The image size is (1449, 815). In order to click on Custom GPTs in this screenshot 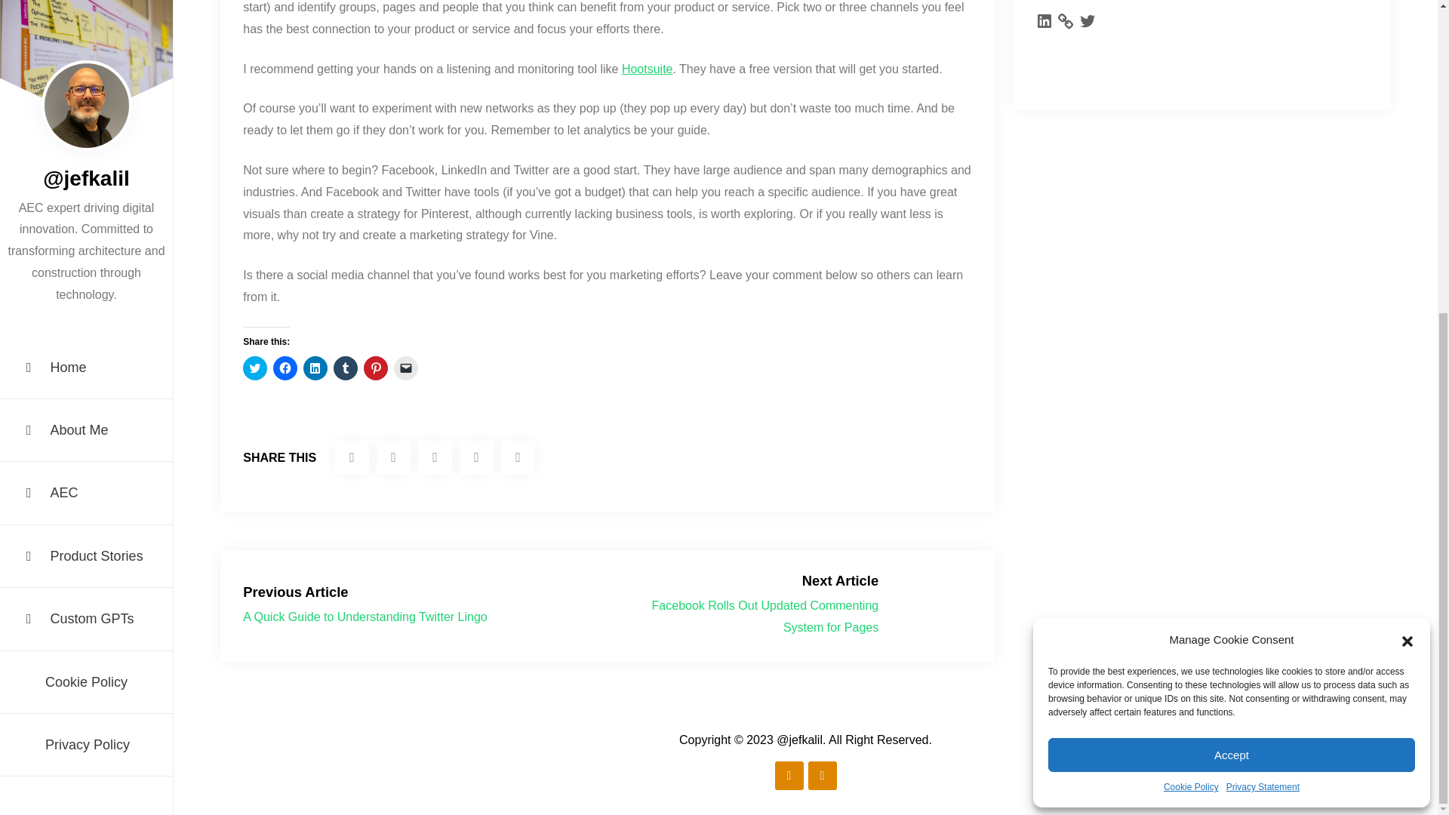, I will do `click(86, 118)`.